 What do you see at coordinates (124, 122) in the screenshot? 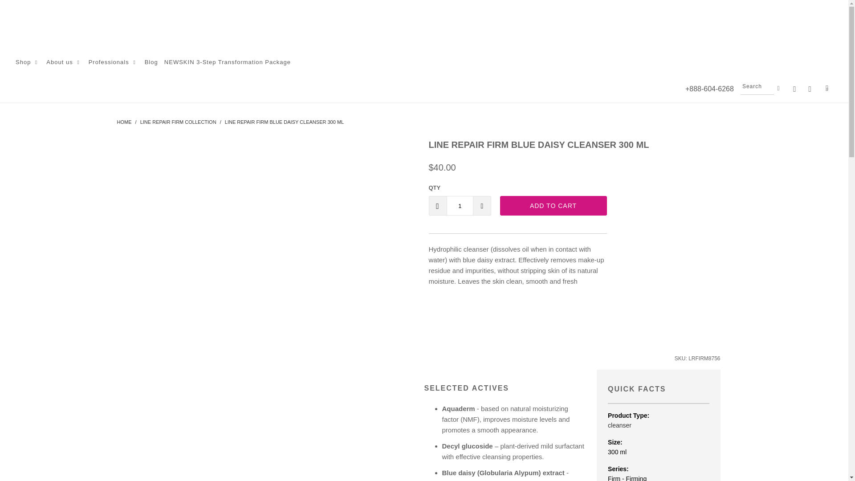
I see `Christina Cosmeceuticals` at bounding box center [124, 122].